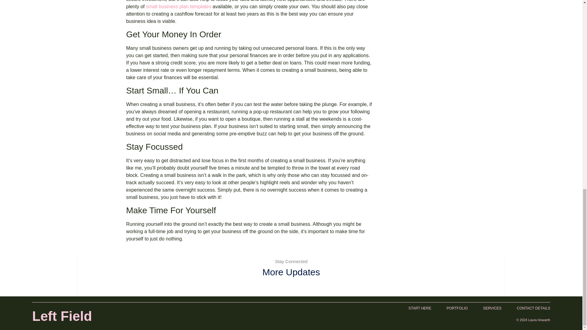  What do you see at coordinates (178, 6) in the screenshot?
I see `small business plan templates` at bounding box center [178, 6].